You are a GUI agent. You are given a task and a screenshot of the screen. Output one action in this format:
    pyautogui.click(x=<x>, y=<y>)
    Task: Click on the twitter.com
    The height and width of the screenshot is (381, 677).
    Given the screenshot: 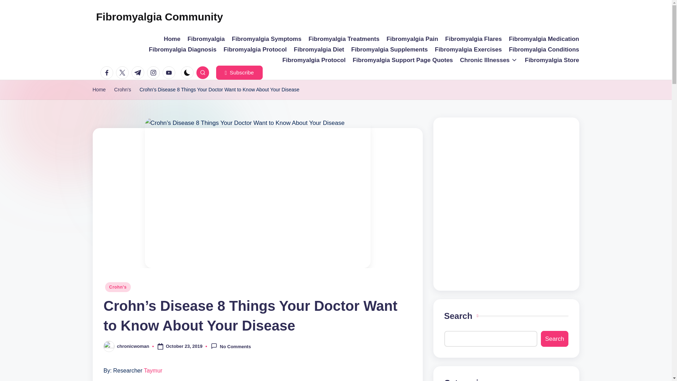 What is the action you would take?
    pyautogui.click(x=123, y=72)
    